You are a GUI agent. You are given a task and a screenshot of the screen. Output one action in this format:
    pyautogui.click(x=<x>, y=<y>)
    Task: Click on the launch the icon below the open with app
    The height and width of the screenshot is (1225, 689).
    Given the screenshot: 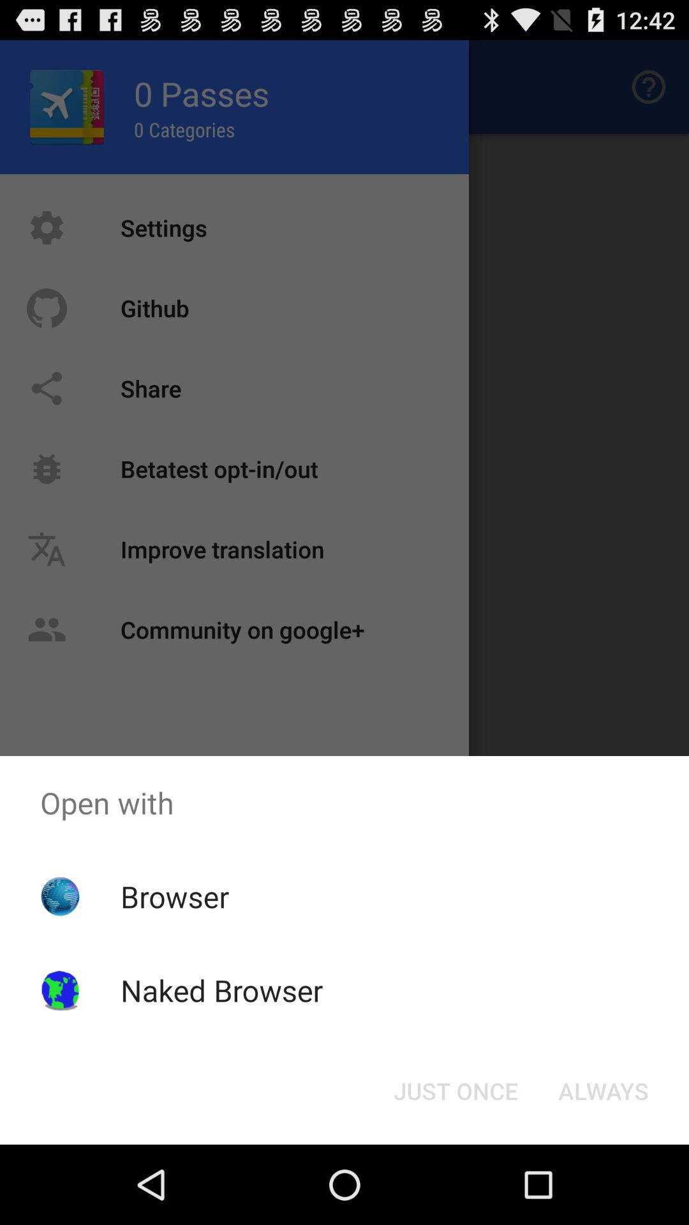 What is the action you would take?
    pyautogui.click(x=604, y=1091)
    